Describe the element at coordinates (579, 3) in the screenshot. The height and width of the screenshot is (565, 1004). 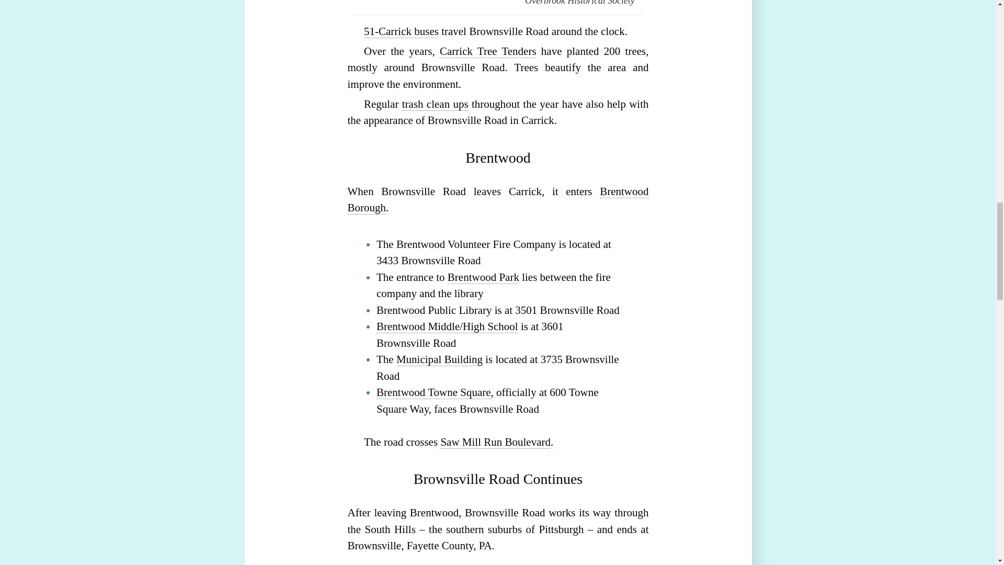
I see `Carrick-Overbrook Historical Society` at that location.